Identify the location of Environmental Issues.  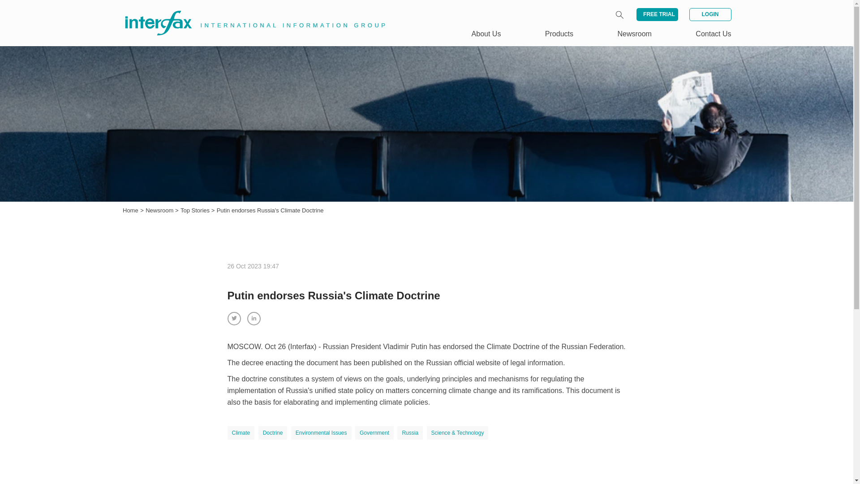
(322, 433).